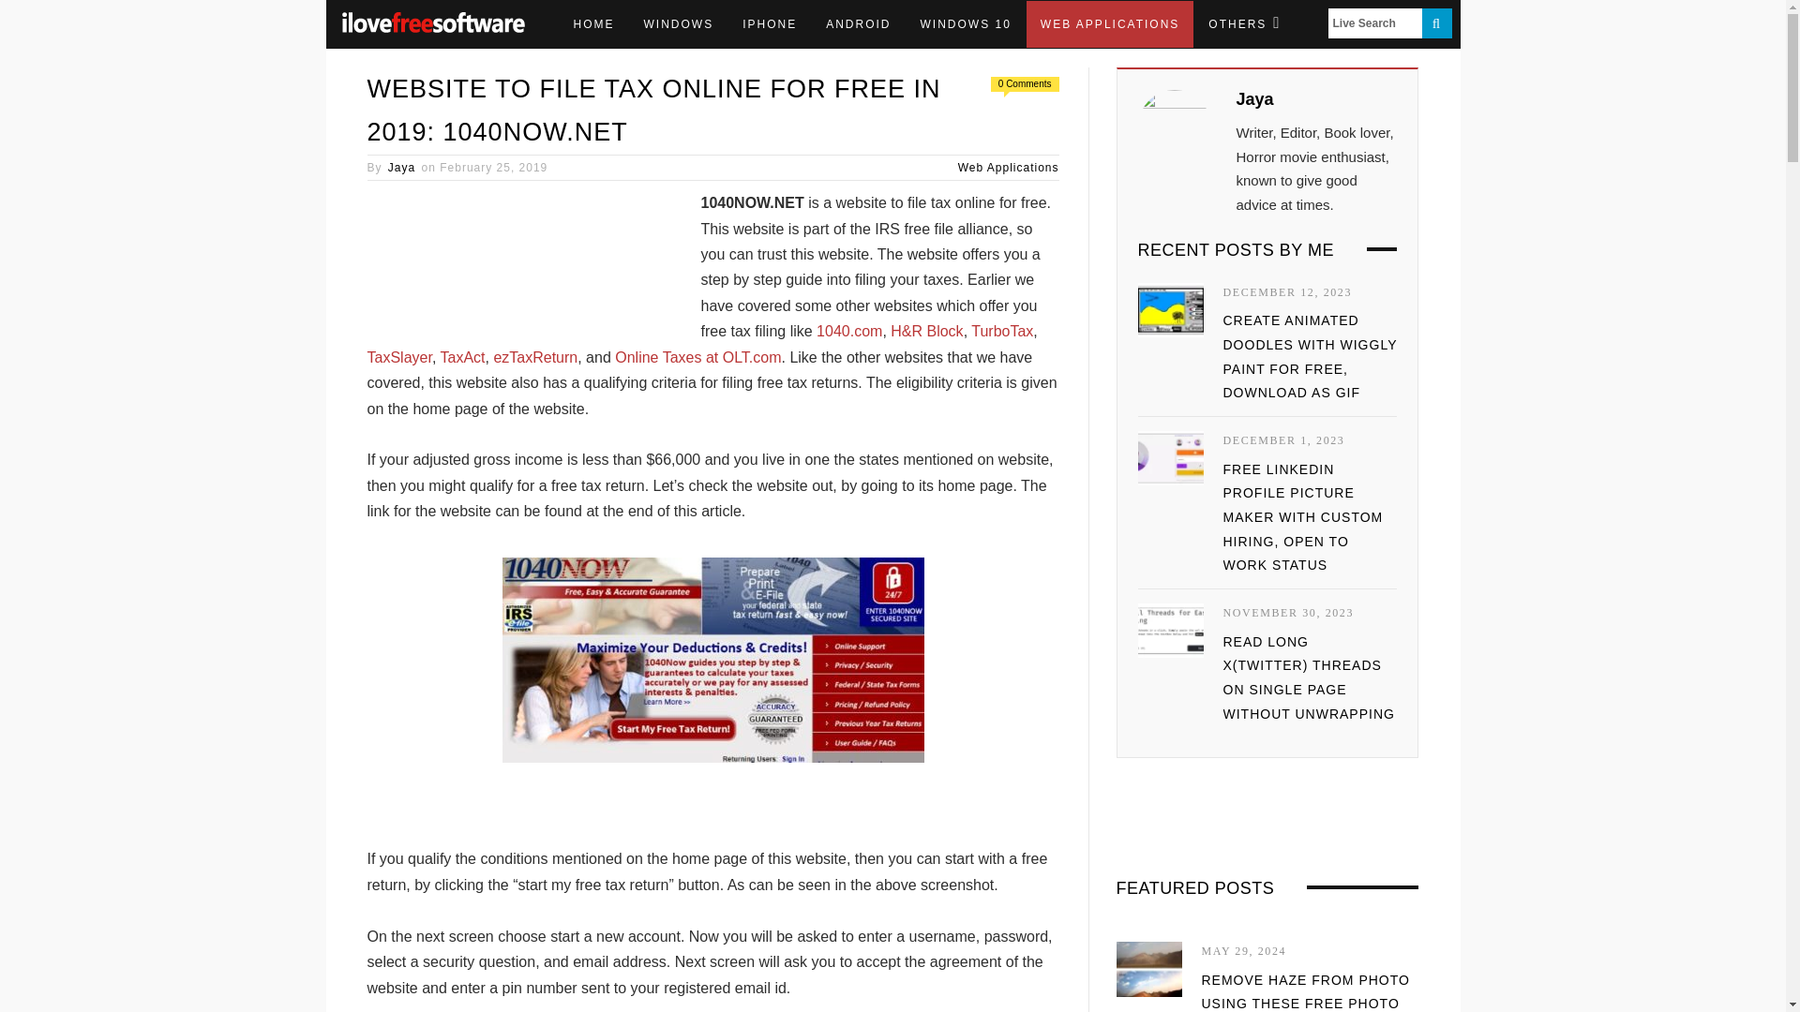 Image resolution: width=1800 pixels, height=1012 pixels. What do you see at coordinates (399, 356) in the screenshot?
I see `TaxSlayer` at bounding box center [399, 356].